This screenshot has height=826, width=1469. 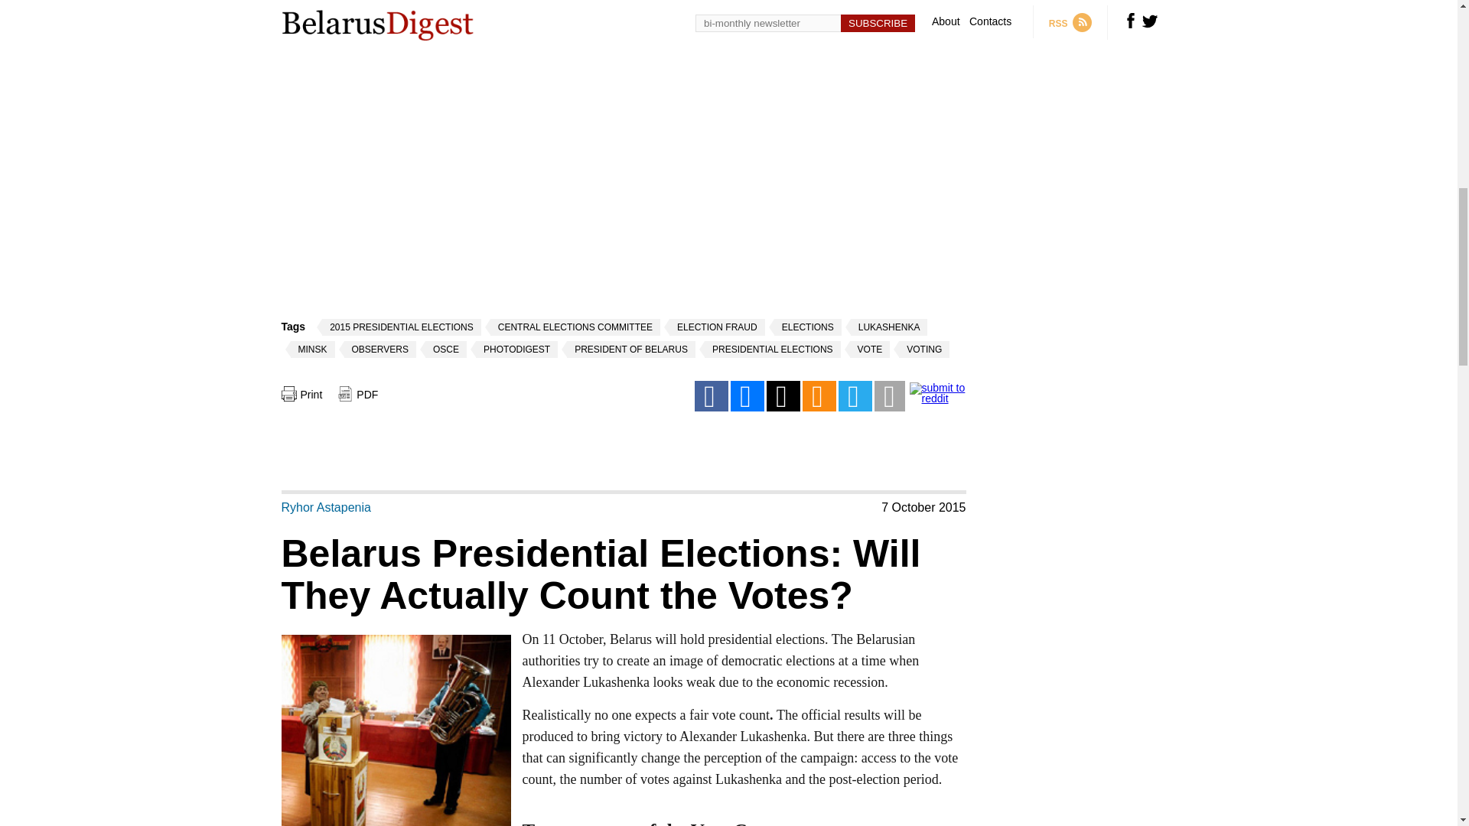 I want to click on ELECTIONS, so click(x=805, y=327).